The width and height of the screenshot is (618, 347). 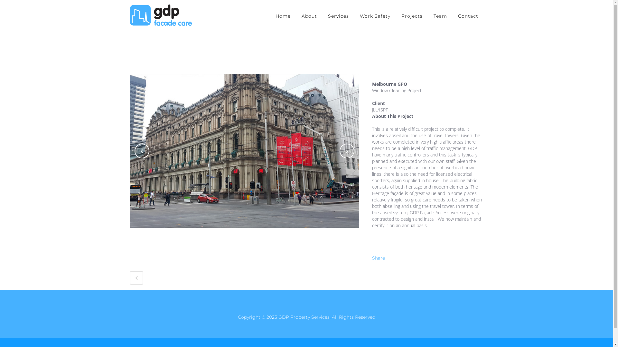 I want to click on Work Safety, so click(x=375, y=16).